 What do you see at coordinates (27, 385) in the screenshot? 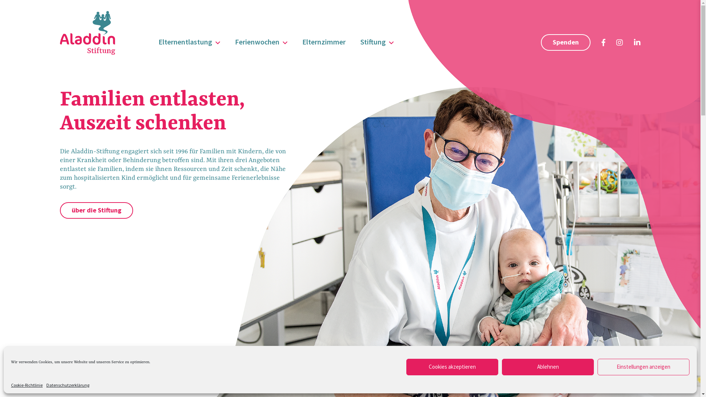
I see `Cookie-Richtlinie` at bounding box center [27, 385].